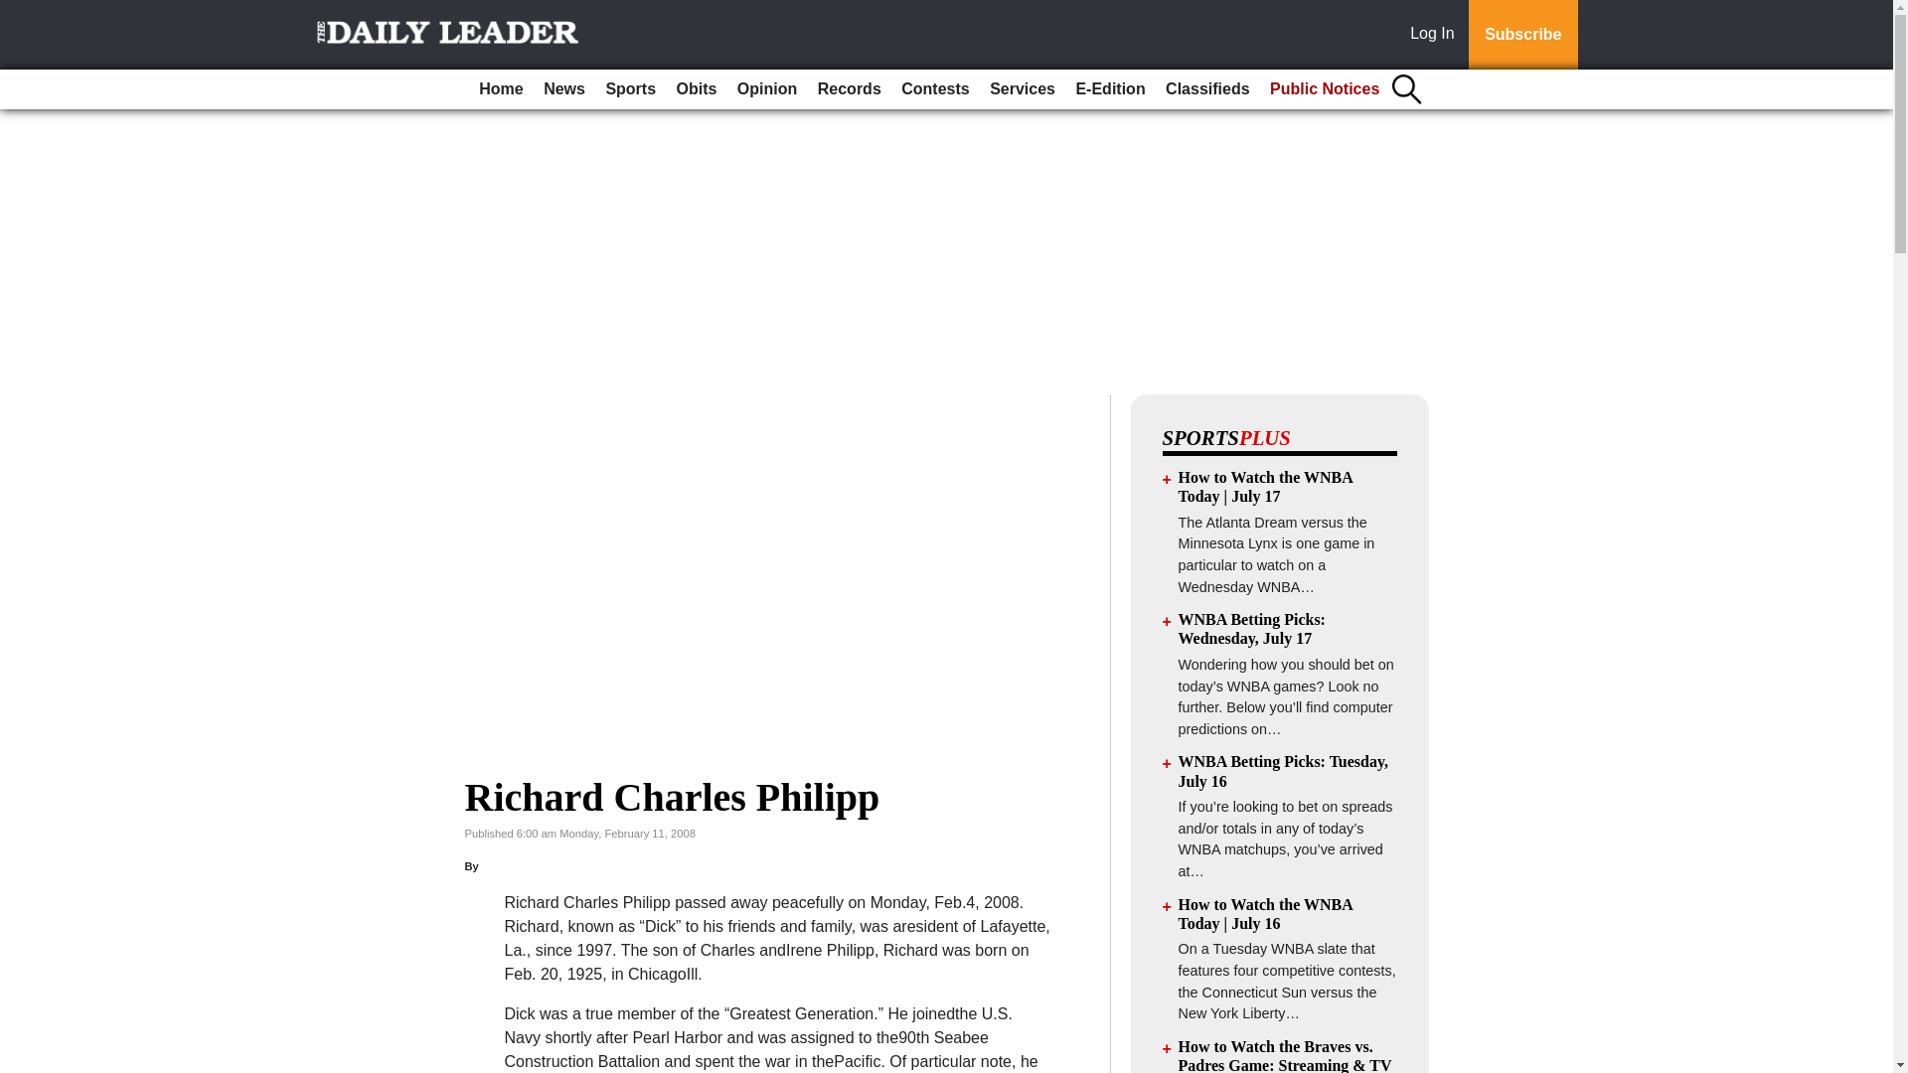 This screenshot has height=1073, width=1908. What do you see at coordinates (1436, 35) in the screenshot?
I see `Log In` at bounding box center [1436, 35].